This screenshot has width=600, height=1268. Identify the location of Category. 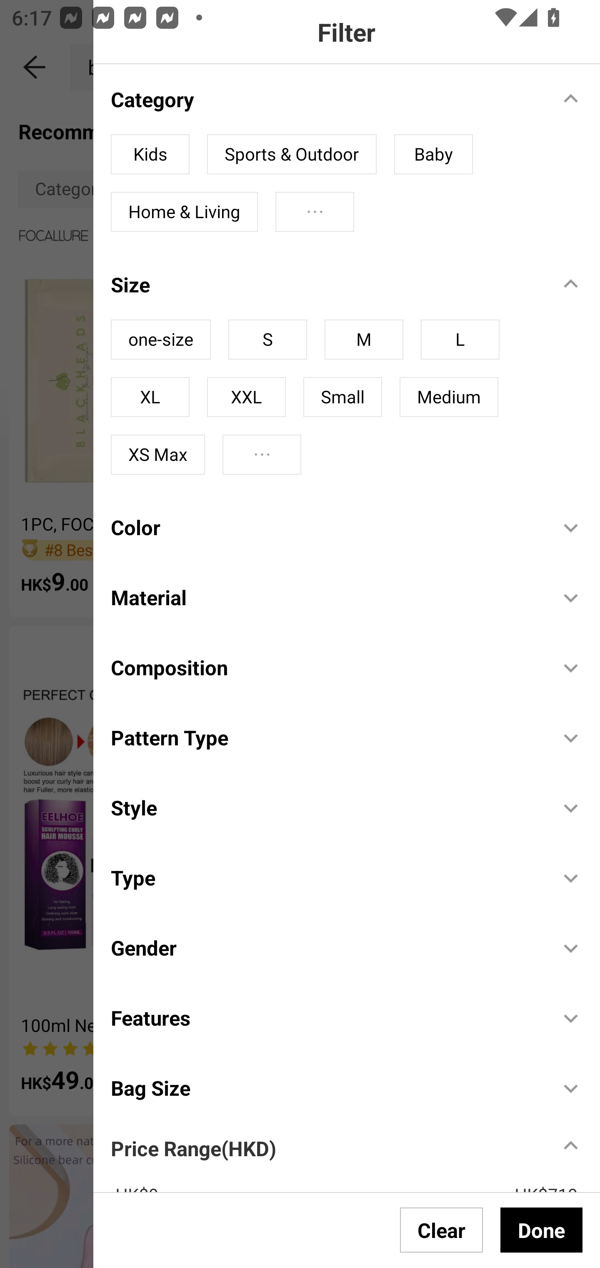
(326, 98).